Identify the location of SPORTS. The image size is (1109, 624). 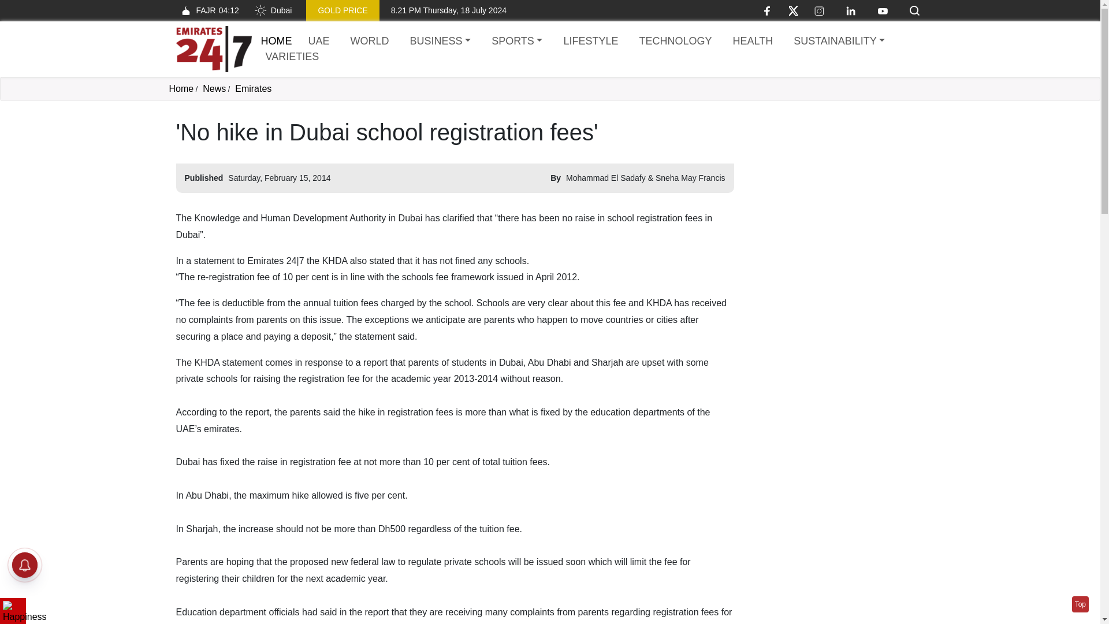
(516, 42).